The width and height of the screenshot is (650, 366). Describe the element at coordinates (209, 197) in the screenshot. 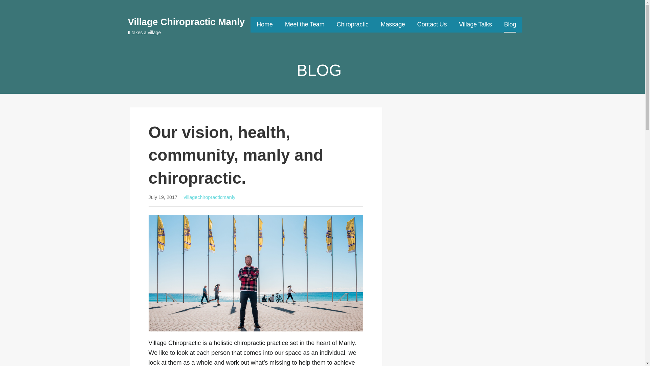

I see `villagechiropracticmanly` at that location.